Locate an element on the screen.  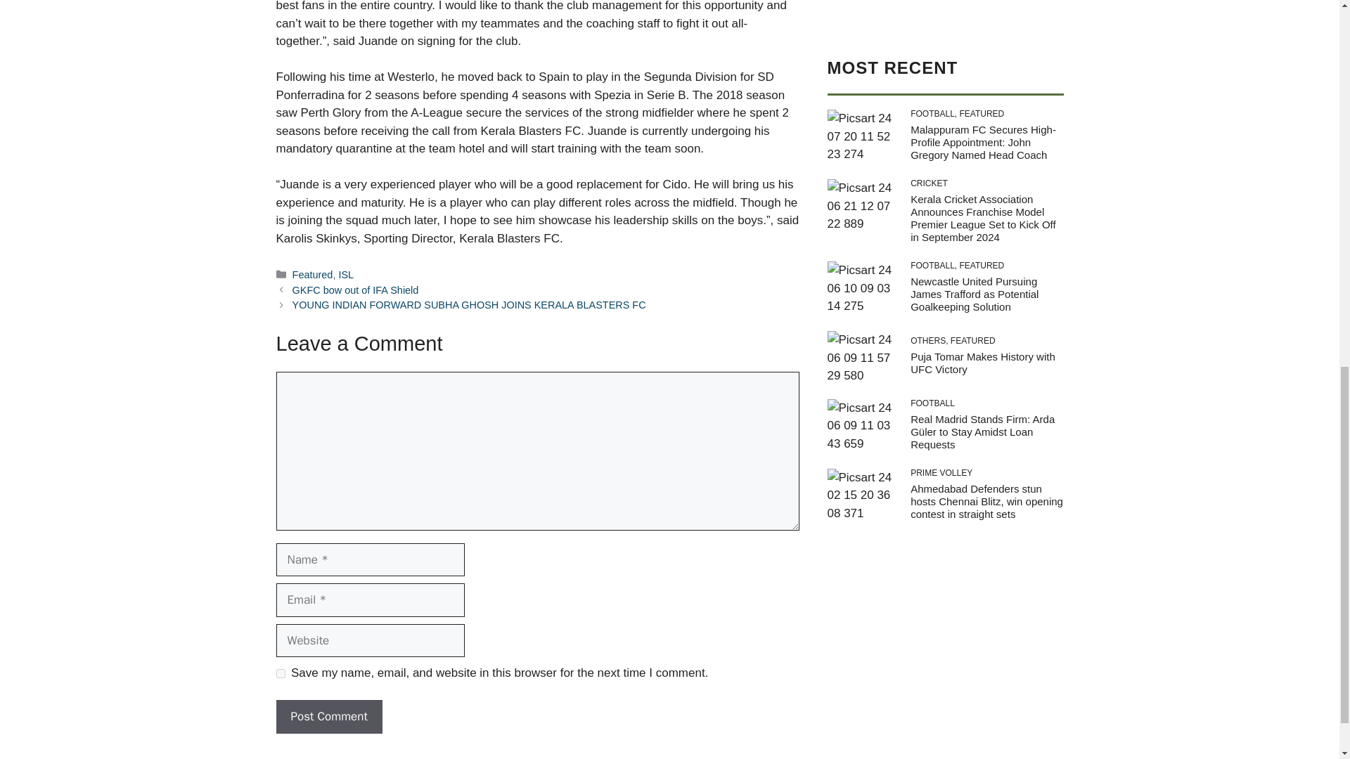
yes is located at coordinates (280, 673).